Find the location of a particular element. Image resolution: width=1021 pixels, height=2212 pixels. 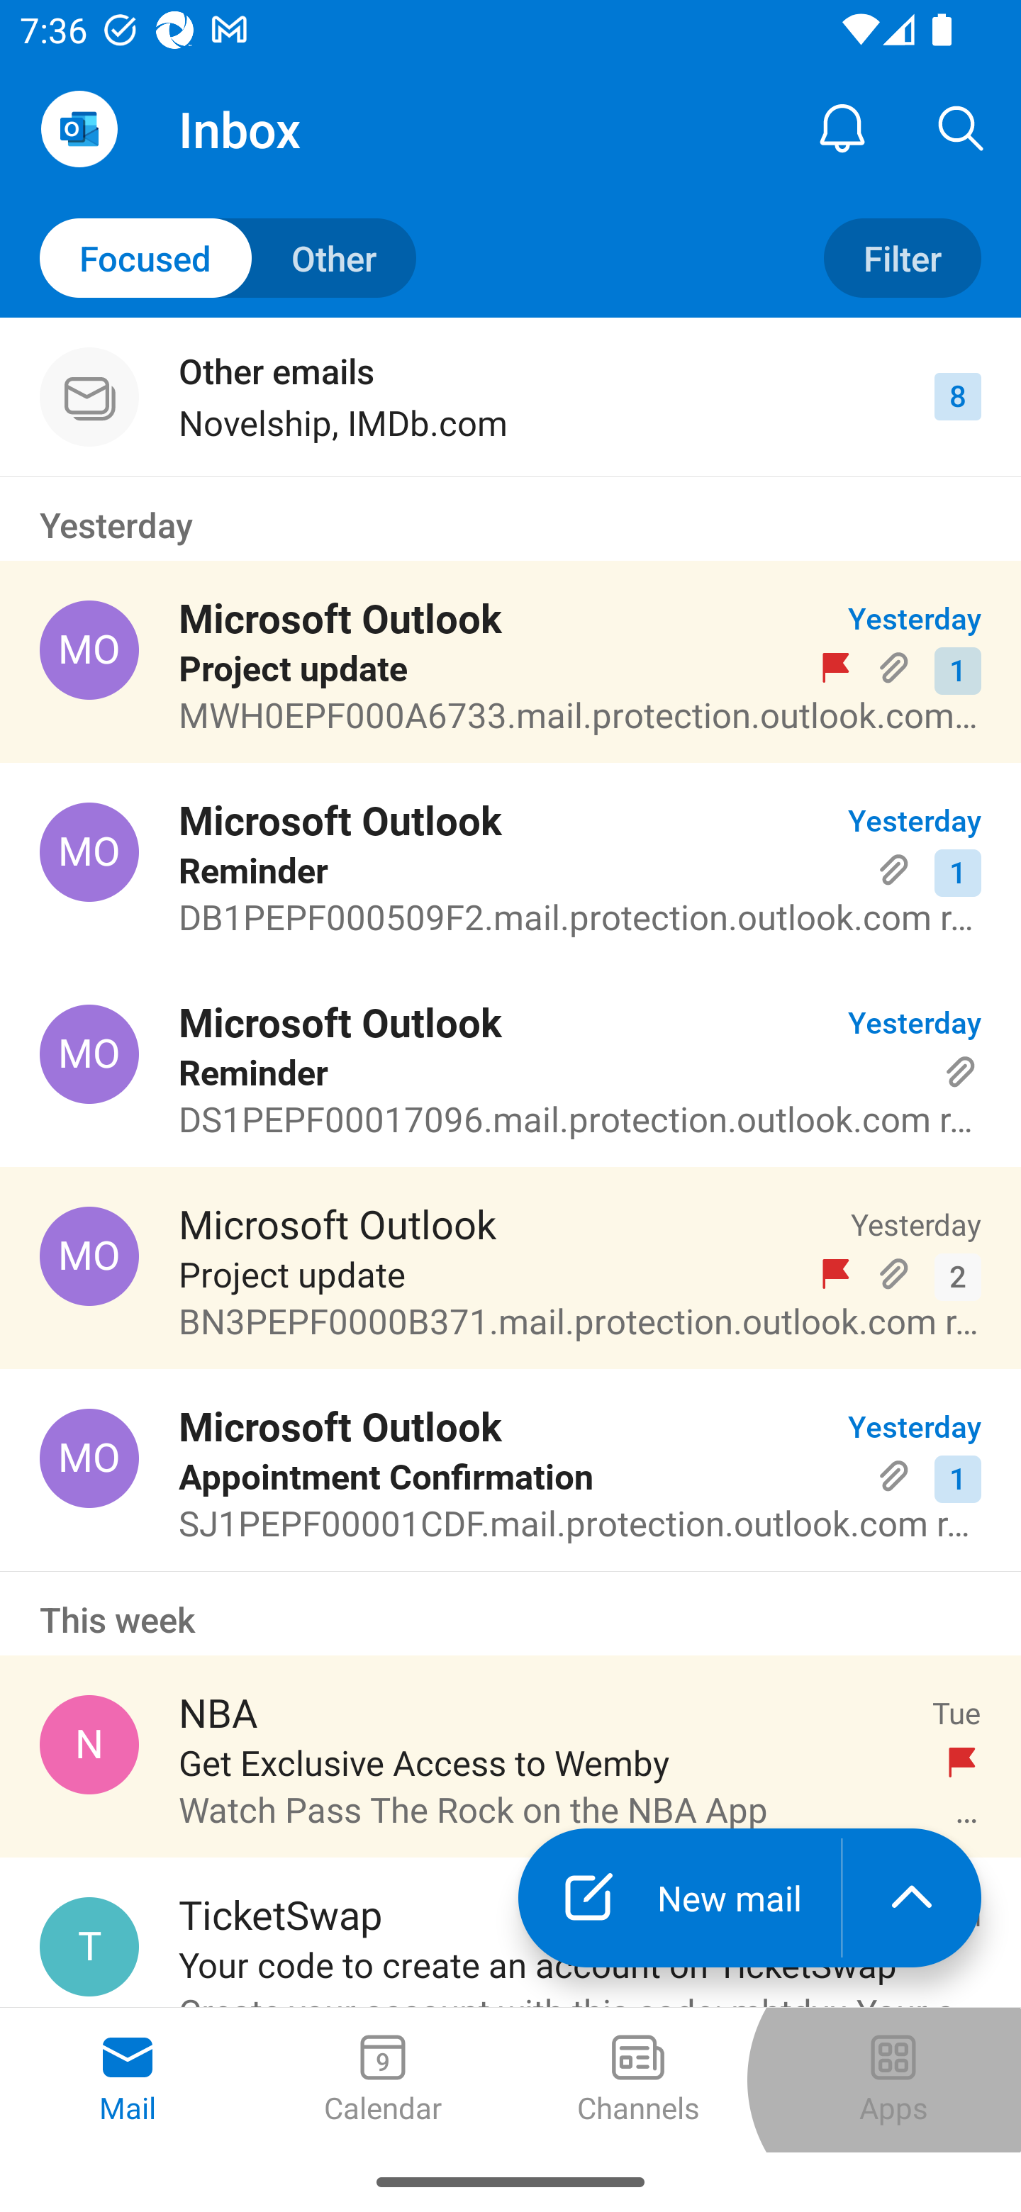

launch the extended action menu is located at coordinates (912, 1897).